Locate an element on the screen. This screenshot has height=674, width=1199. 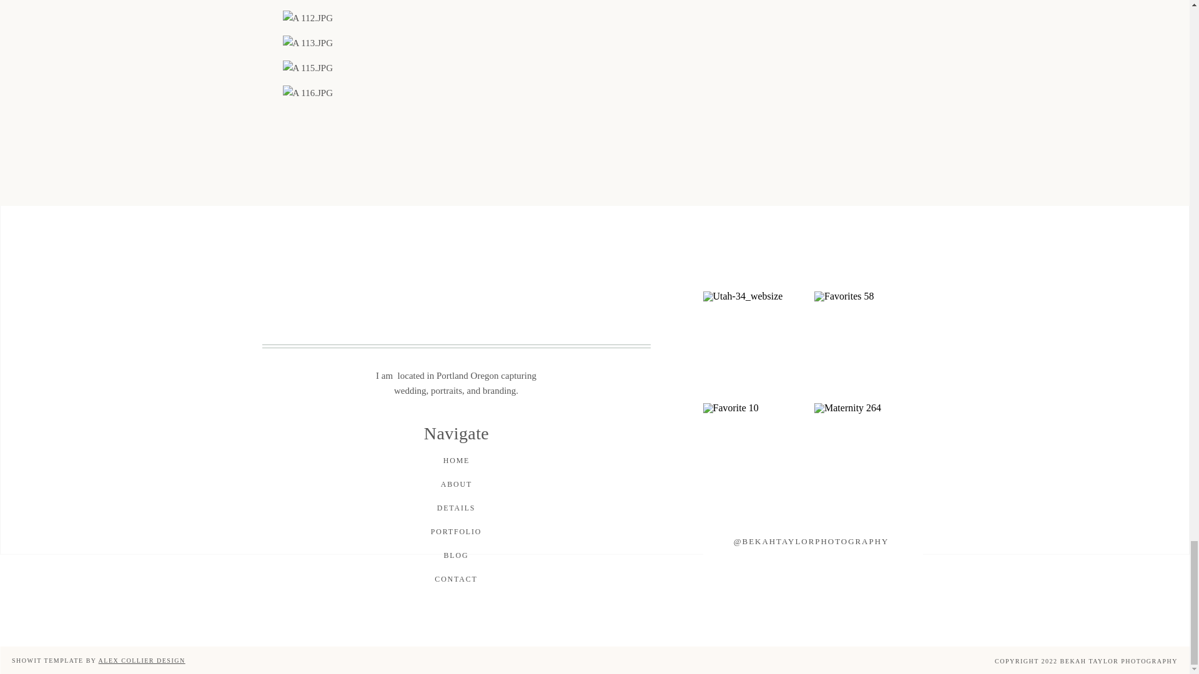
ALEX COLLIER DESIGN is located at coordinates (142, 660).